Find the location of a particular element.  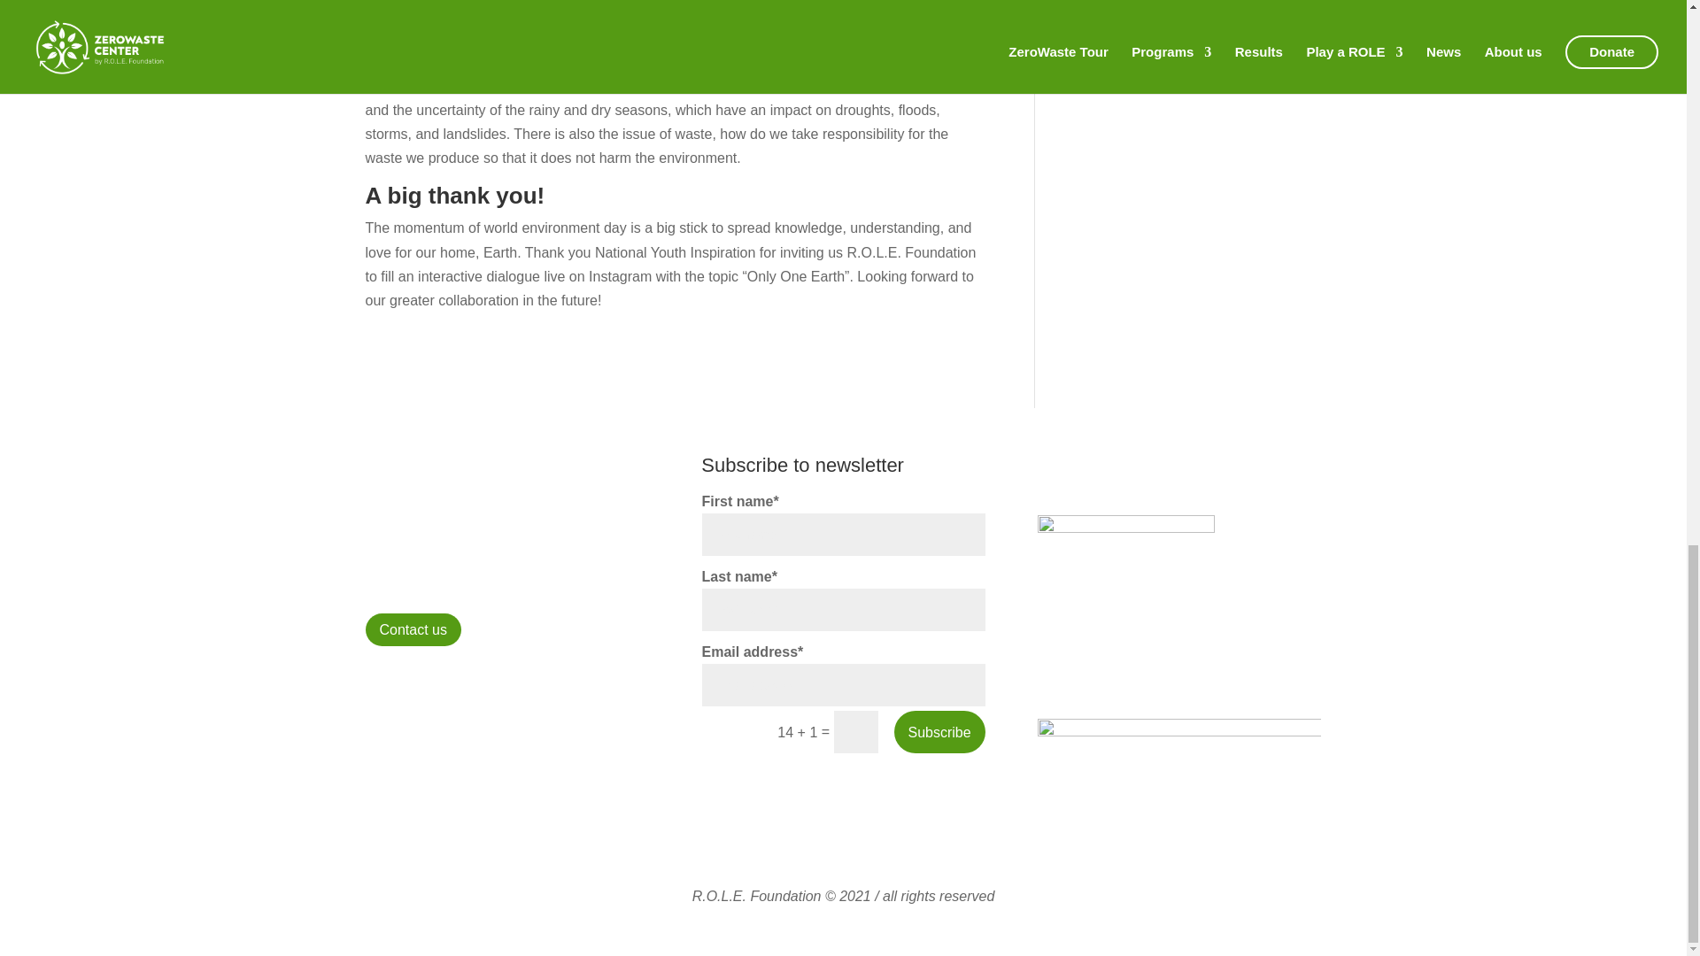

Contact us is located at coordinates (413, 630).